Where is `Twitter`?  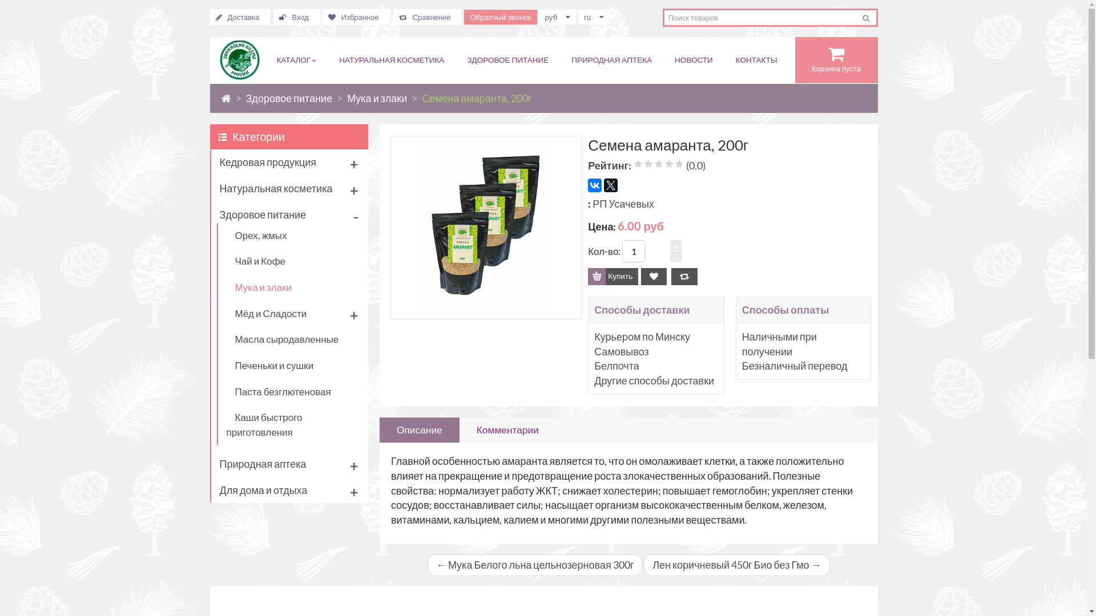 Twitter is located at coordinates (611, 185).